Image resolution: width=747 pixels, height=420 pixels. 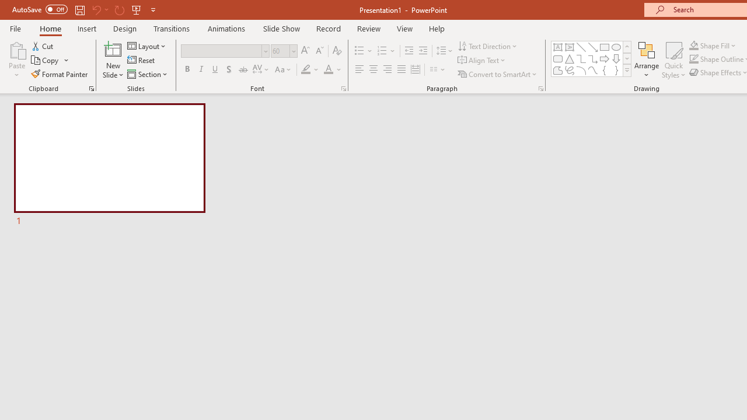 I want to click on Help, so click(x=437, y=28).